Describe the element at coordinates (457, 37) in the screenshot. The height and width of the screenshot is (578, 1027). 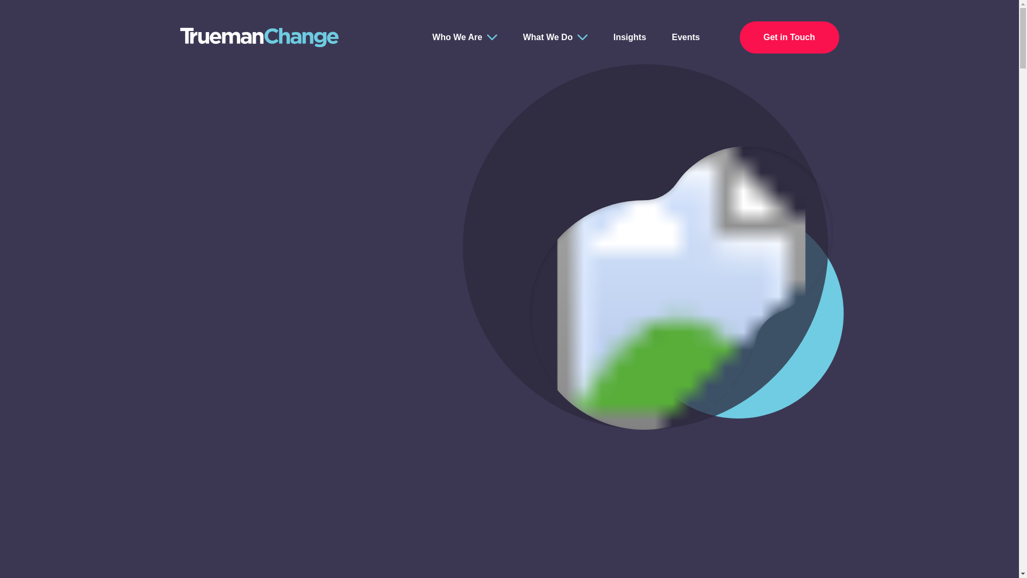
I see `Who We Are` at that location.